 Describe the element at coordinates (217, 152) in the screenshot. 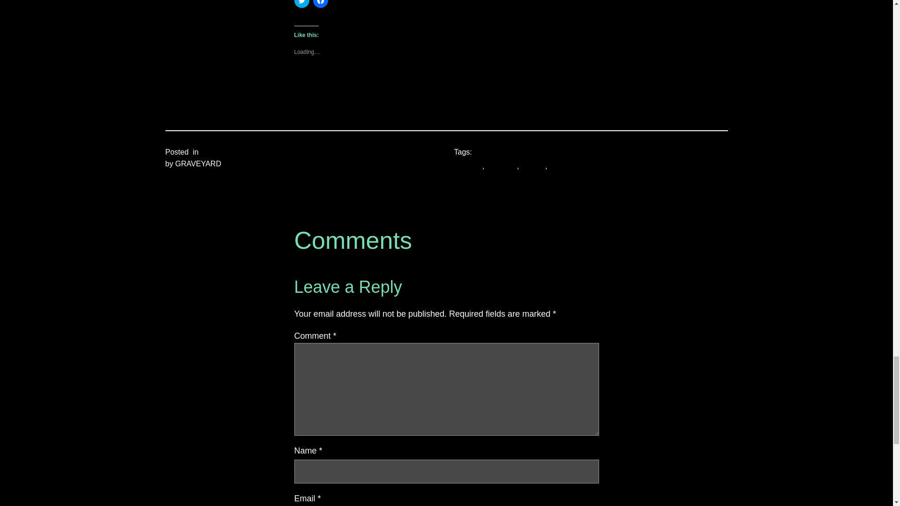

I see `GraveTalk` at that location.